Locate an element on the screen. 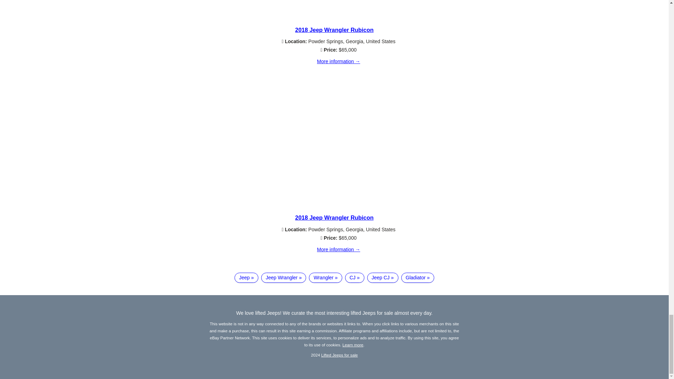  Gladiator is located at coordinates (418, 278).